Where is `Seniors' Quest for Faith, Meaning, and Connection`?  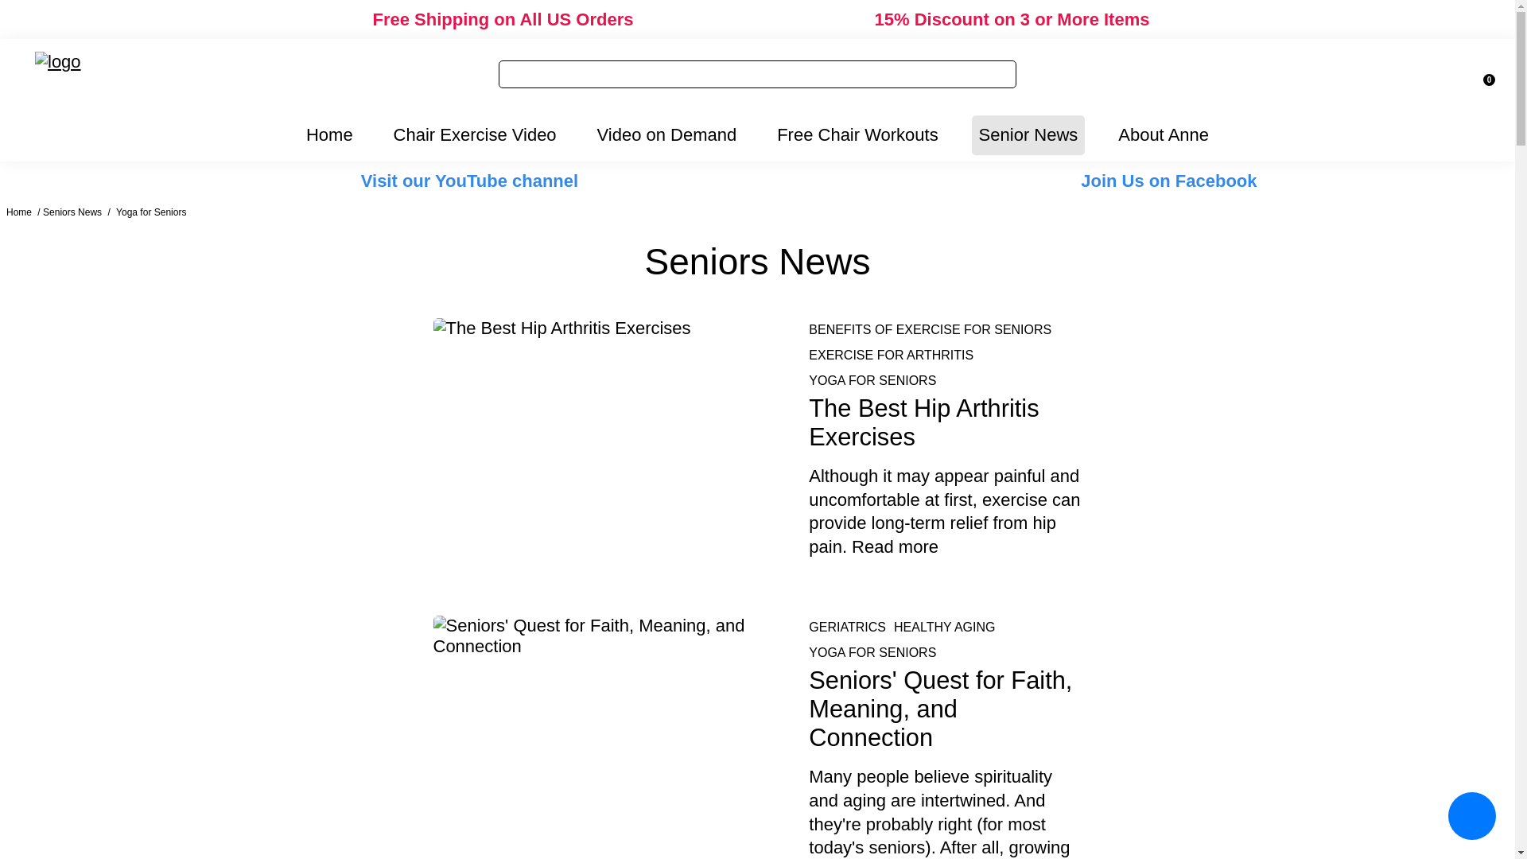
Seniors' Quest for Faith, Meaning, and Connection is located at coordinates (940, 709).